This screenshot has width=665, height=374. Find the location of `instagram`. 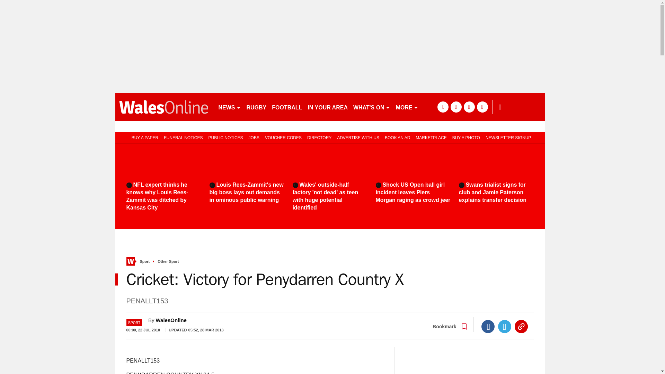

instagram is located at coordinates (482, 107).